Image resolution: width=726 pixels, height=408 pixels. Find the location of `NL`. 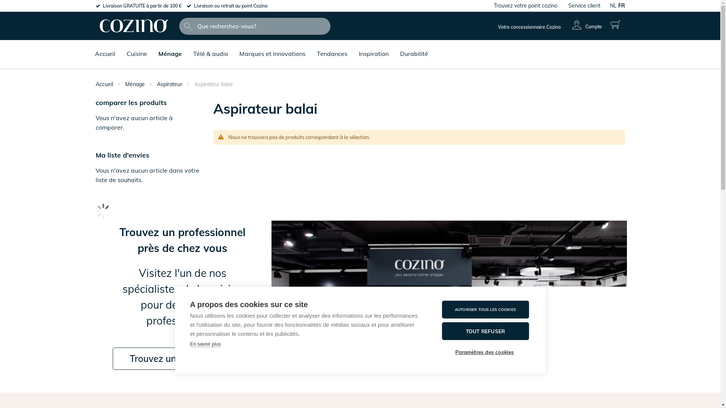

NL is located at coordinates (613, 6).